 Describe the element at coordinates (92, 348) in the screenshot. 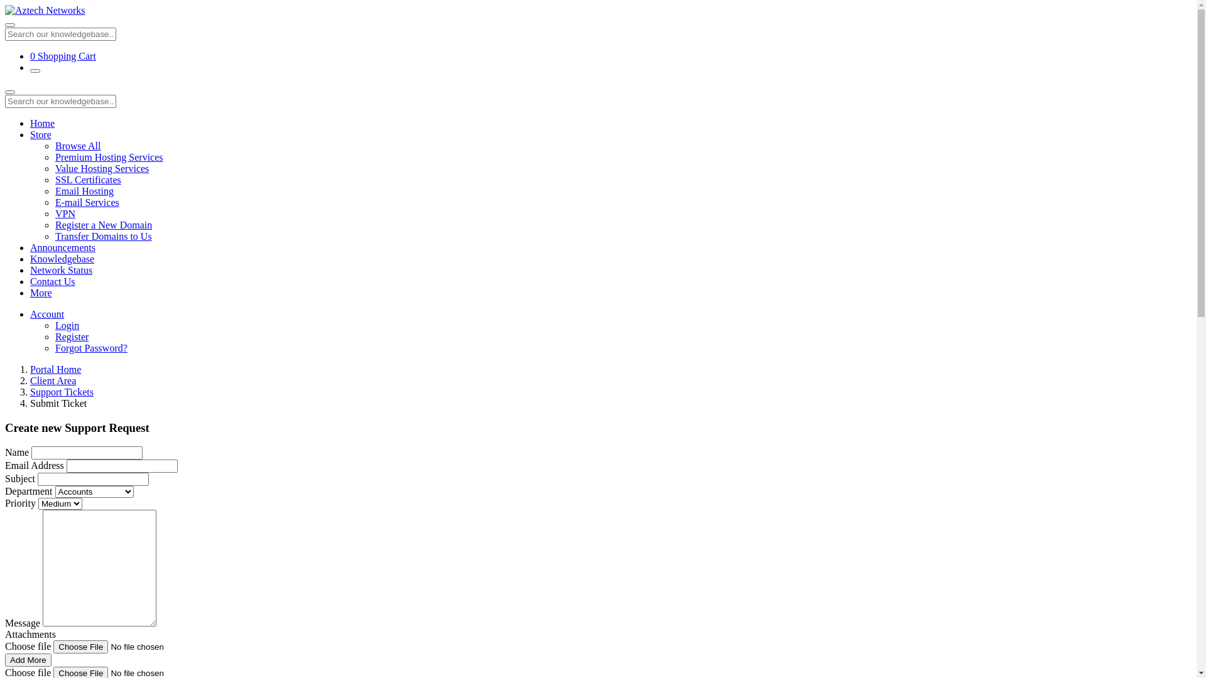

I see `Forgot Password?` at that location.